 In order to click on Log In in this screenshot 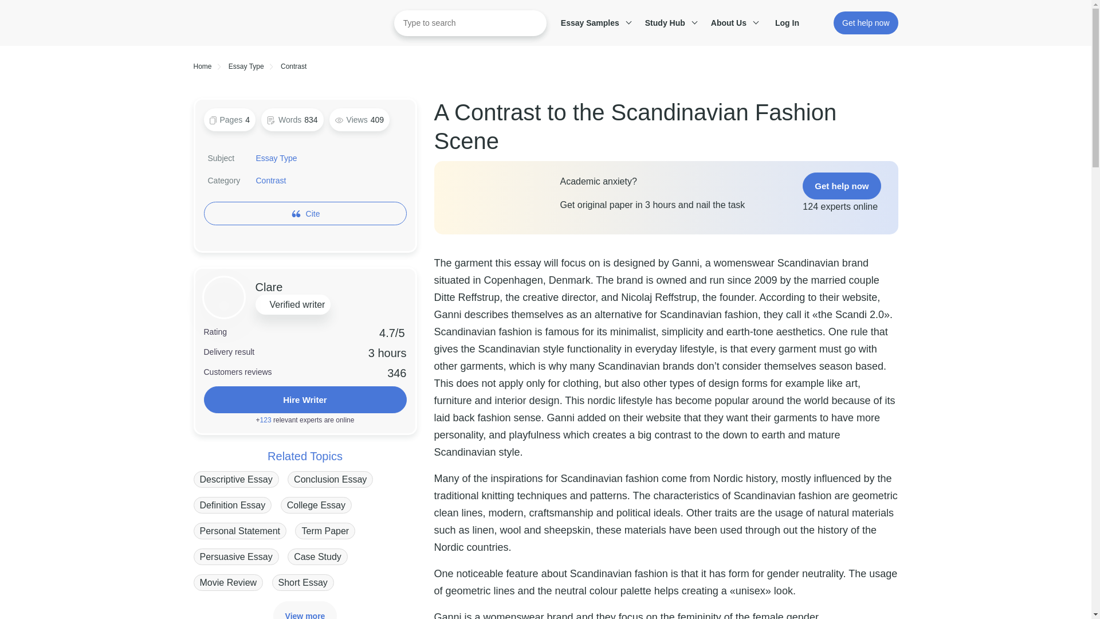, I will do `click(793, 23)`.